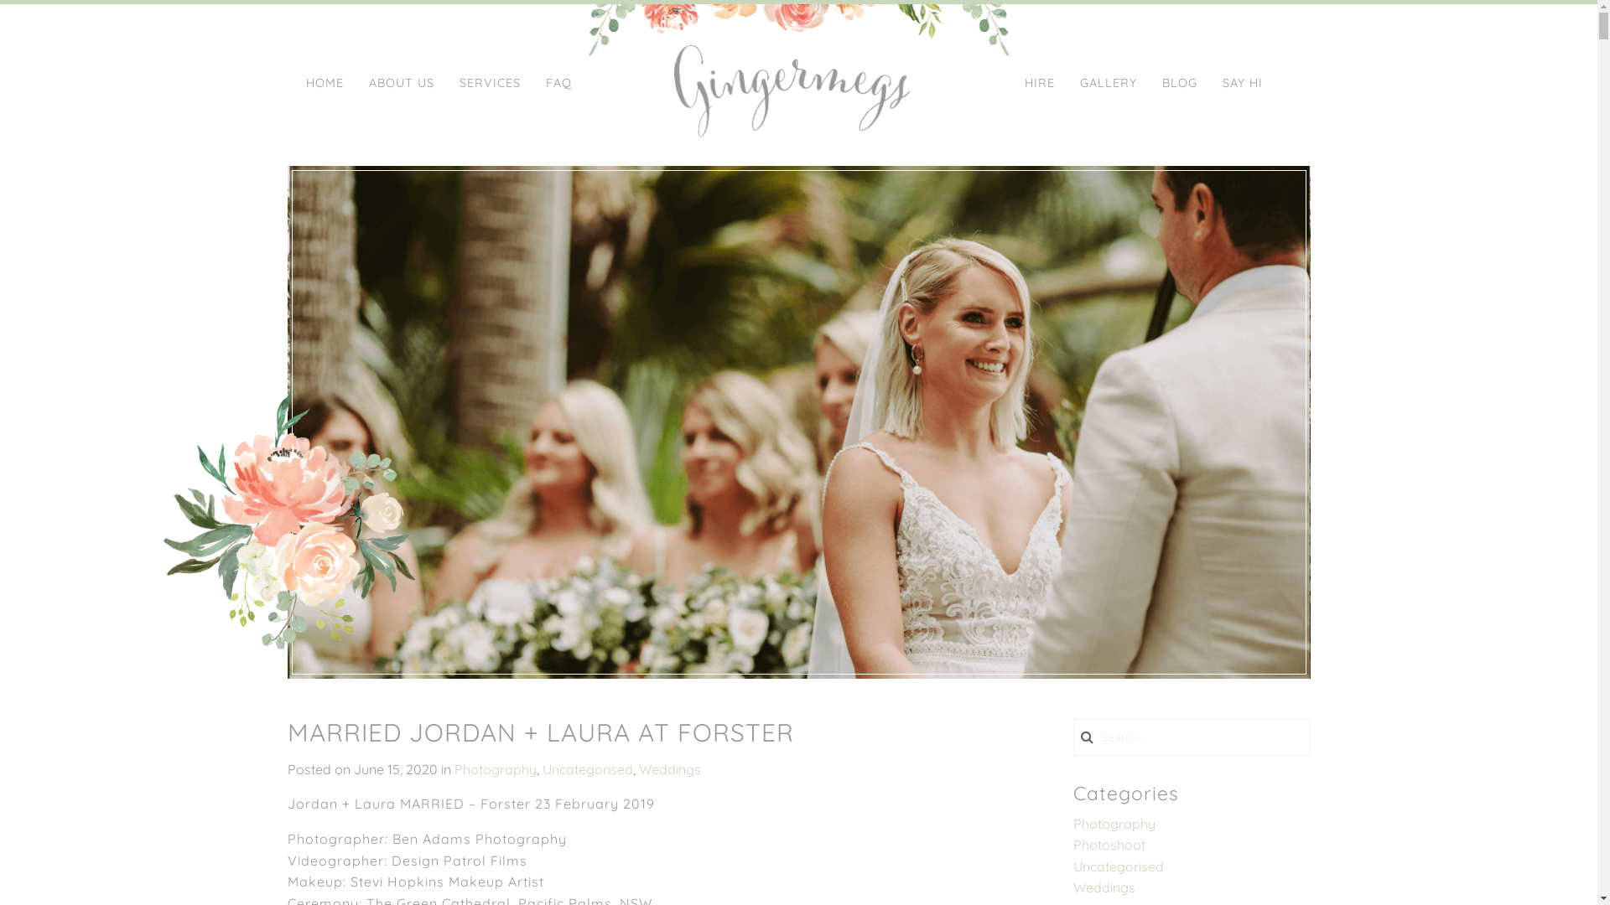  I want to click on Weddings, so click(1104, 887).